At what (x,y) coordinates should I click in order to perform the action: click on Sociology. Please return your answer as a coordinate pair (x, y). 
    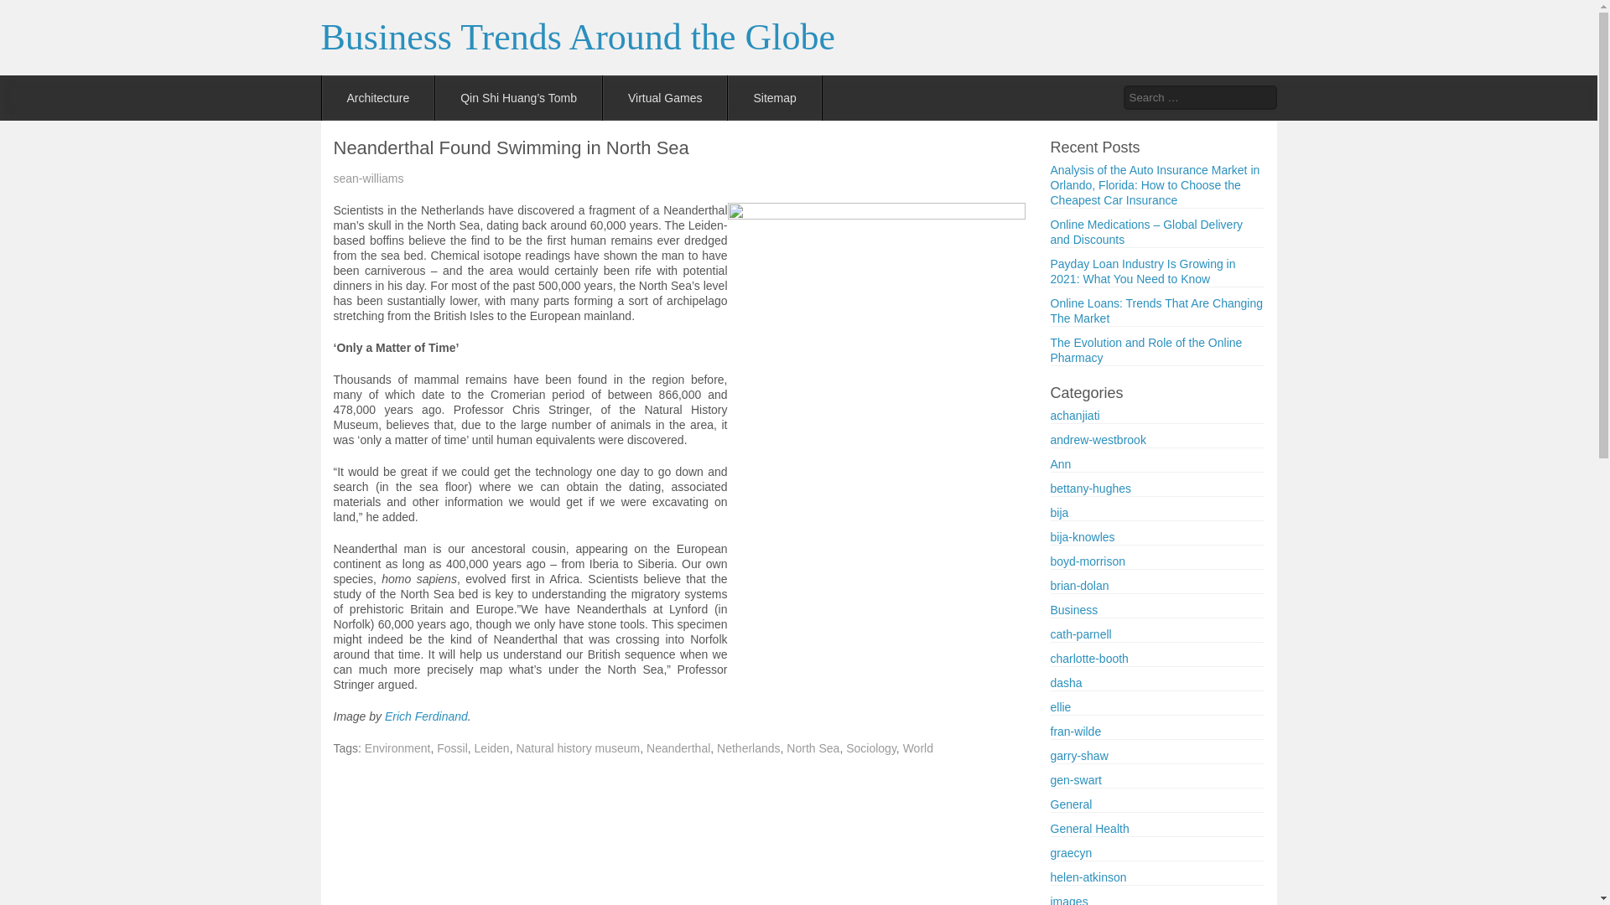
    Looking at the image, I should click on (871, 747).